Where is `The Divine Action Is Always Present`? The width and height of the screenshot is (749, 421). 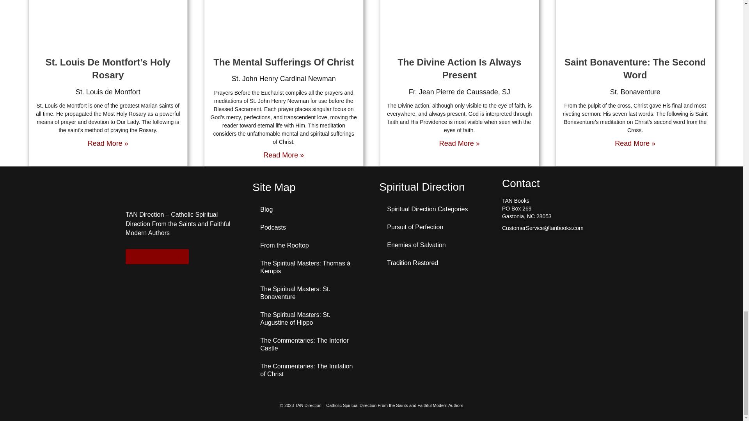
The Divine Action Is Always Present is located at coordinates (460, 69).